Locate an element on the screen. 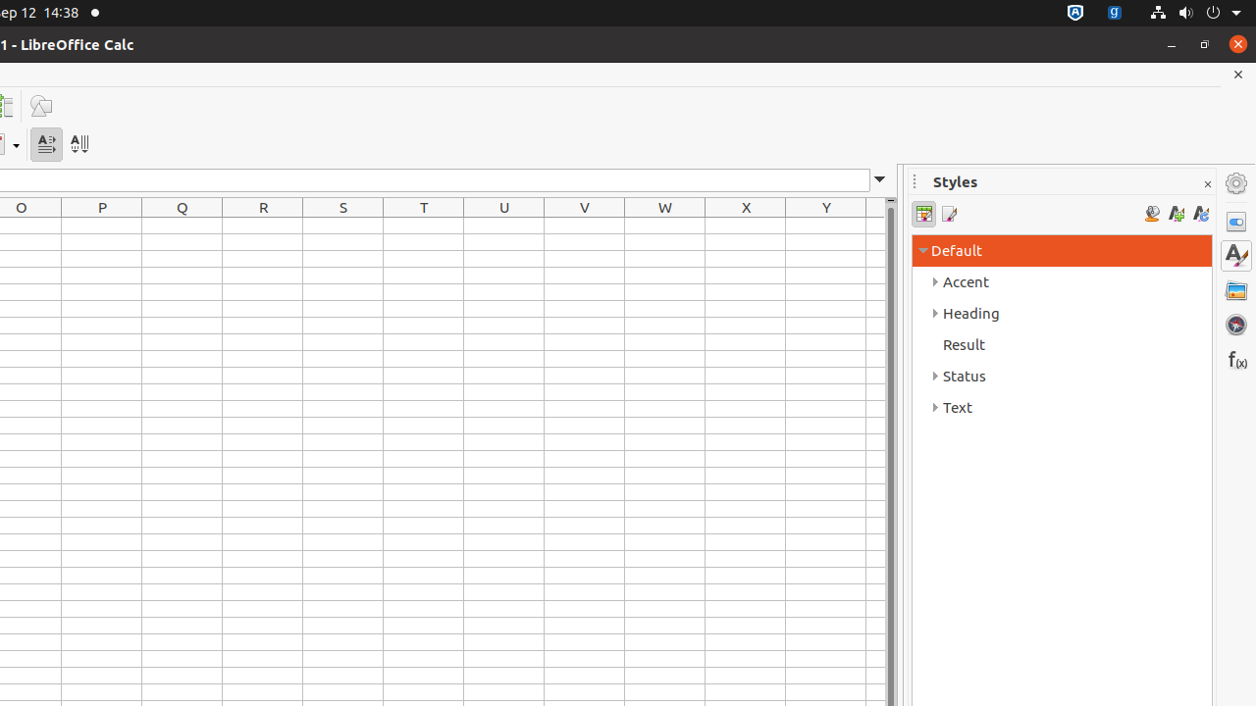 The image size is (1256, 706). R1 is located at coordinates (263, 226).